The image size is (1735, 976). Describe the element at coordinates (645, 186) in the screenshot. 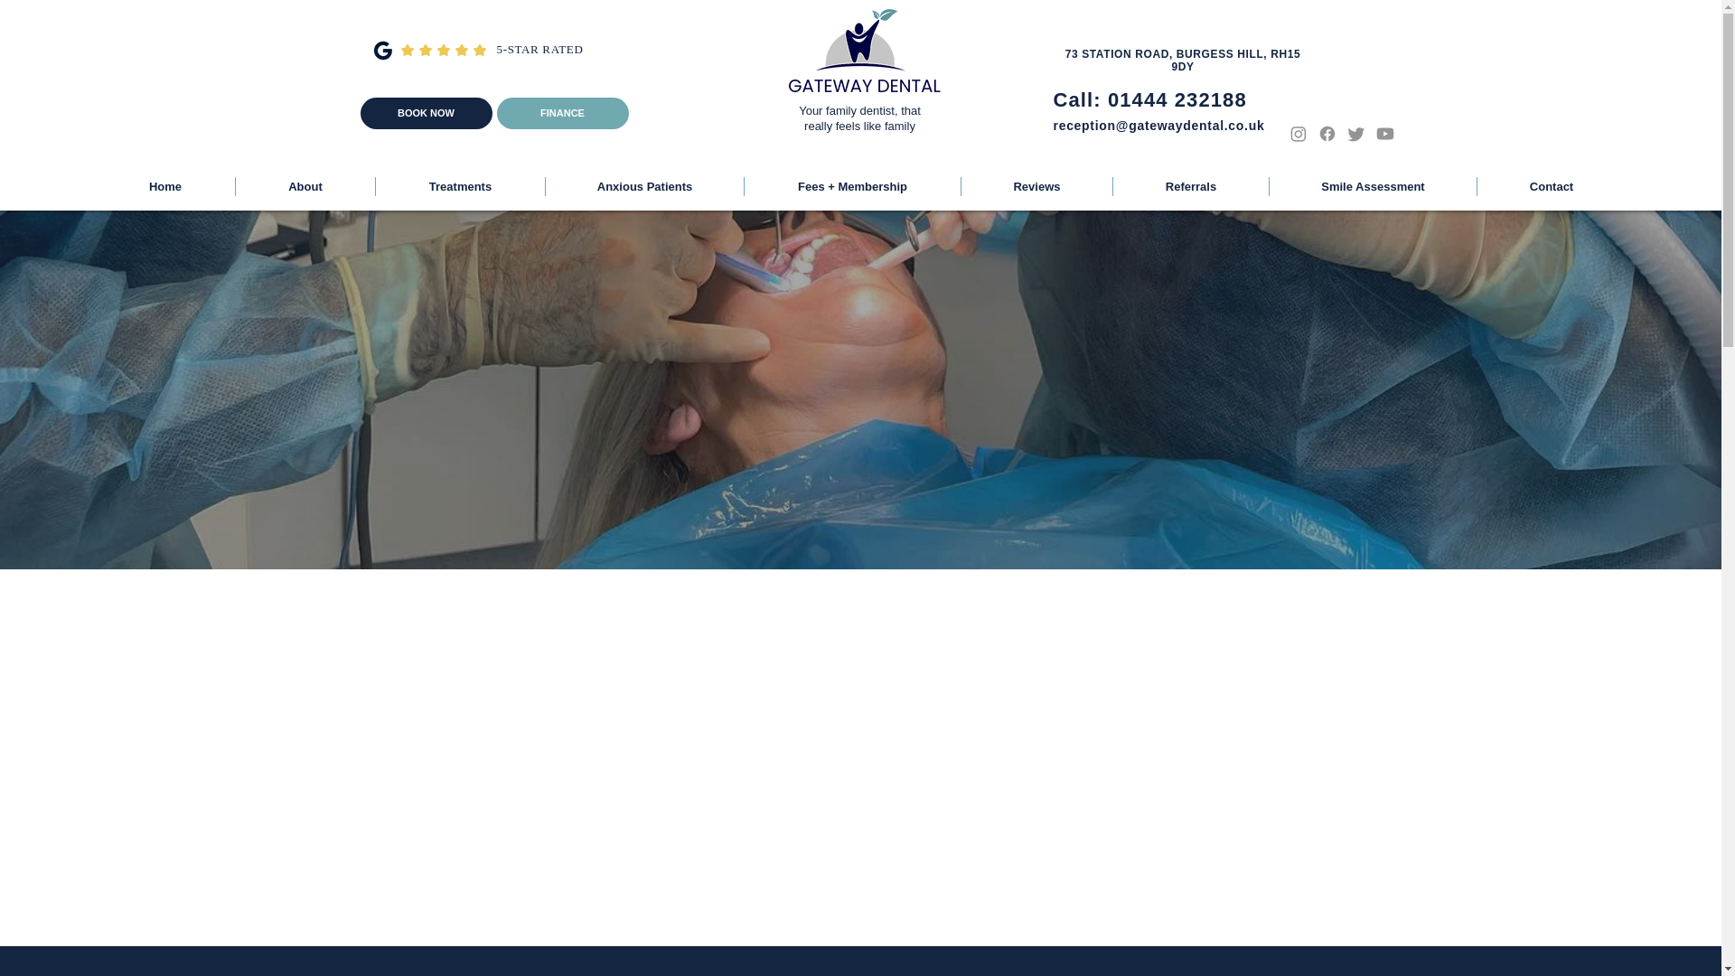

I see `Anxious Patients` at that location.